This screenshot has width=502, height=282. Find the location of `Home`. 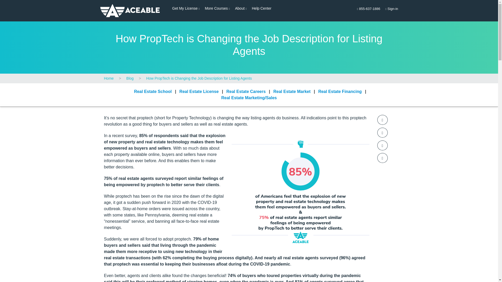

Home is located at coordinates (186, 8).